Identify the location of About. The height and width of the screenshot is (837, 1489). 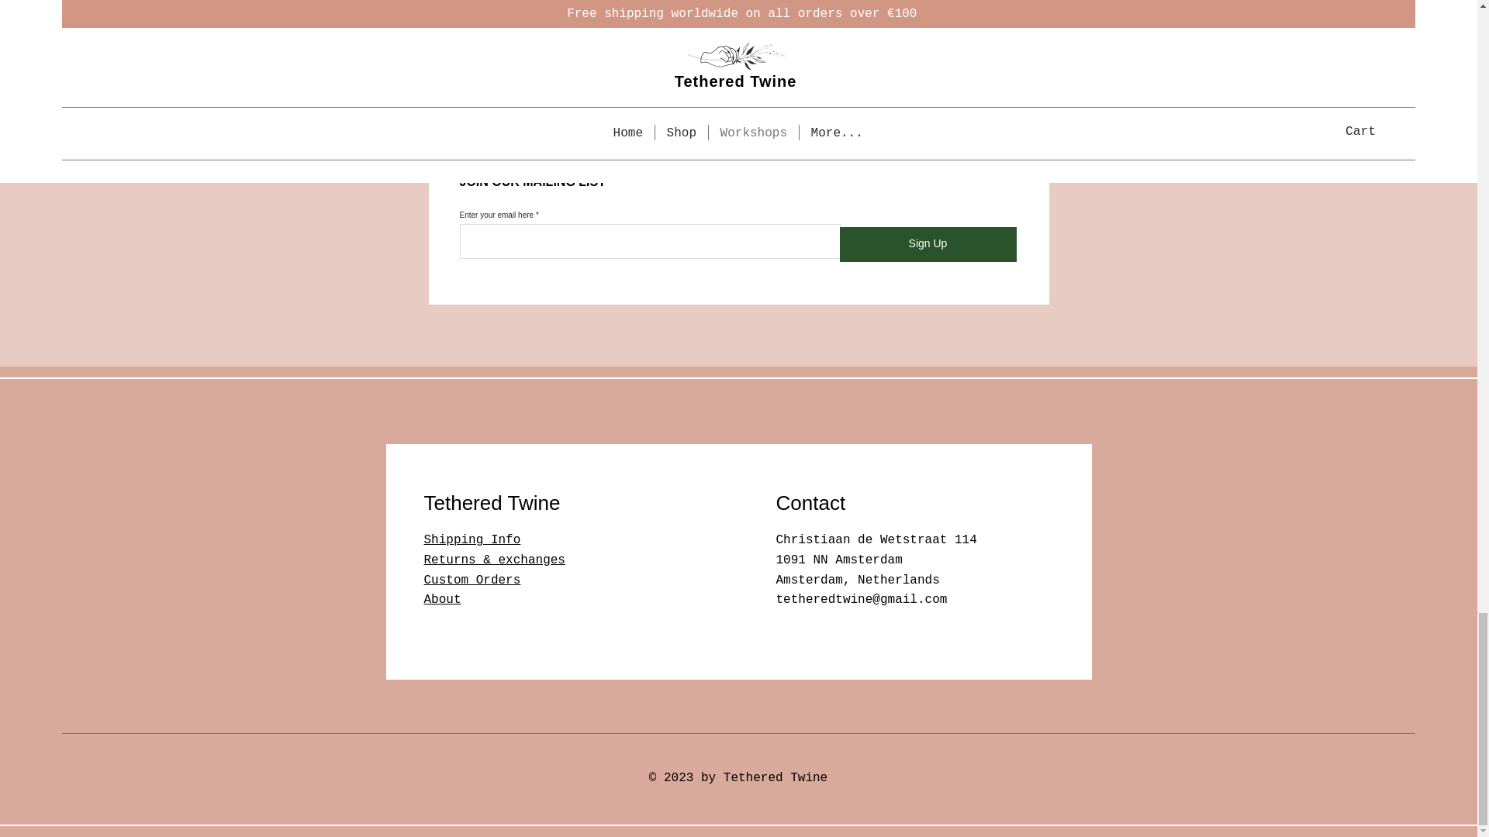
(441, 600).